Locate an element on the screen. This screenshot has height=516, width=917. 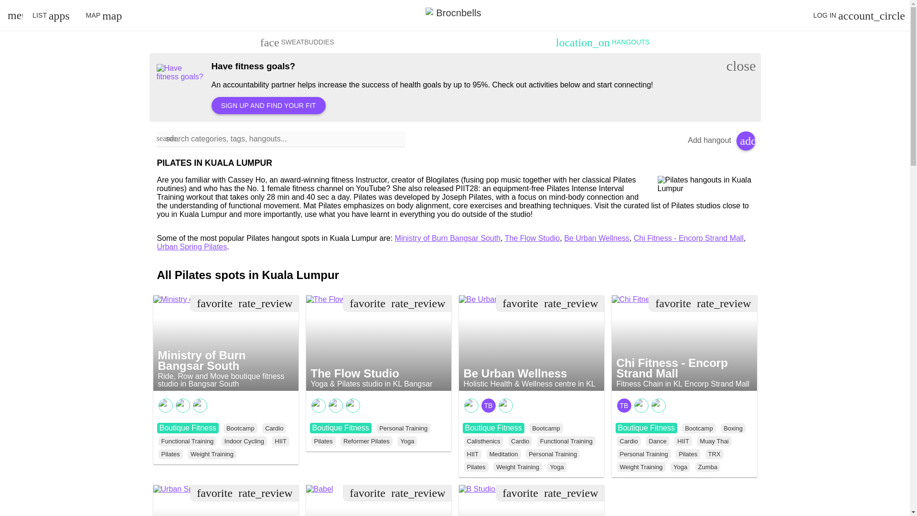
Be Urban Wellness is located at coordinates (495, 299).